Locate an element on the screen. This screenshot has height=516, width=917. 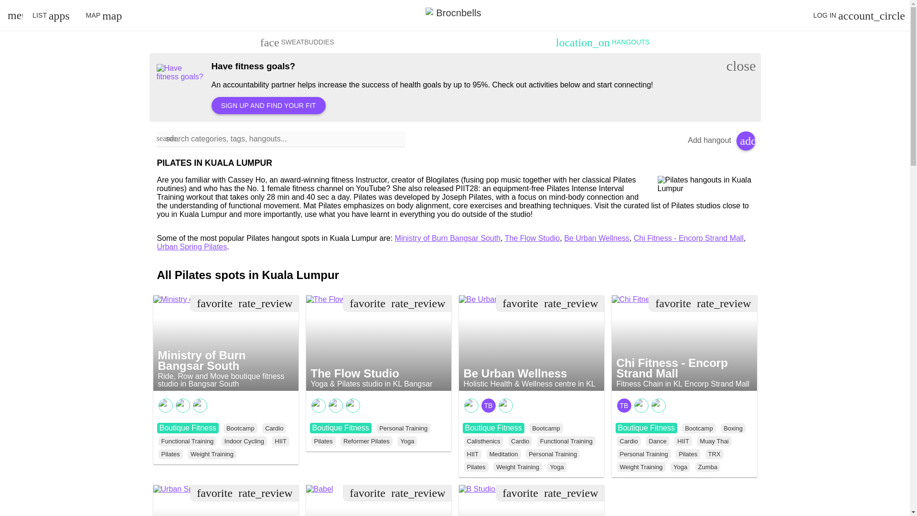
Be Urban Wellness is located at coordinates (495, 299).